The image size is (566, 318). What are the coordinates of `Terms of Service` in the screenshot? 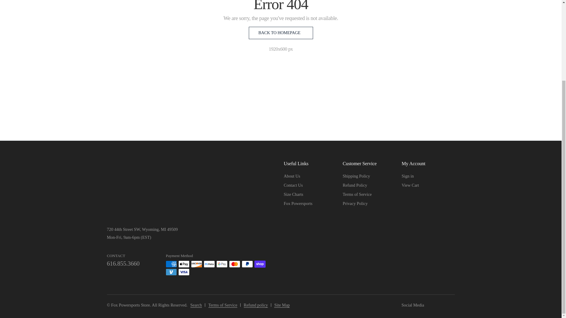 It's located at (223, 305).